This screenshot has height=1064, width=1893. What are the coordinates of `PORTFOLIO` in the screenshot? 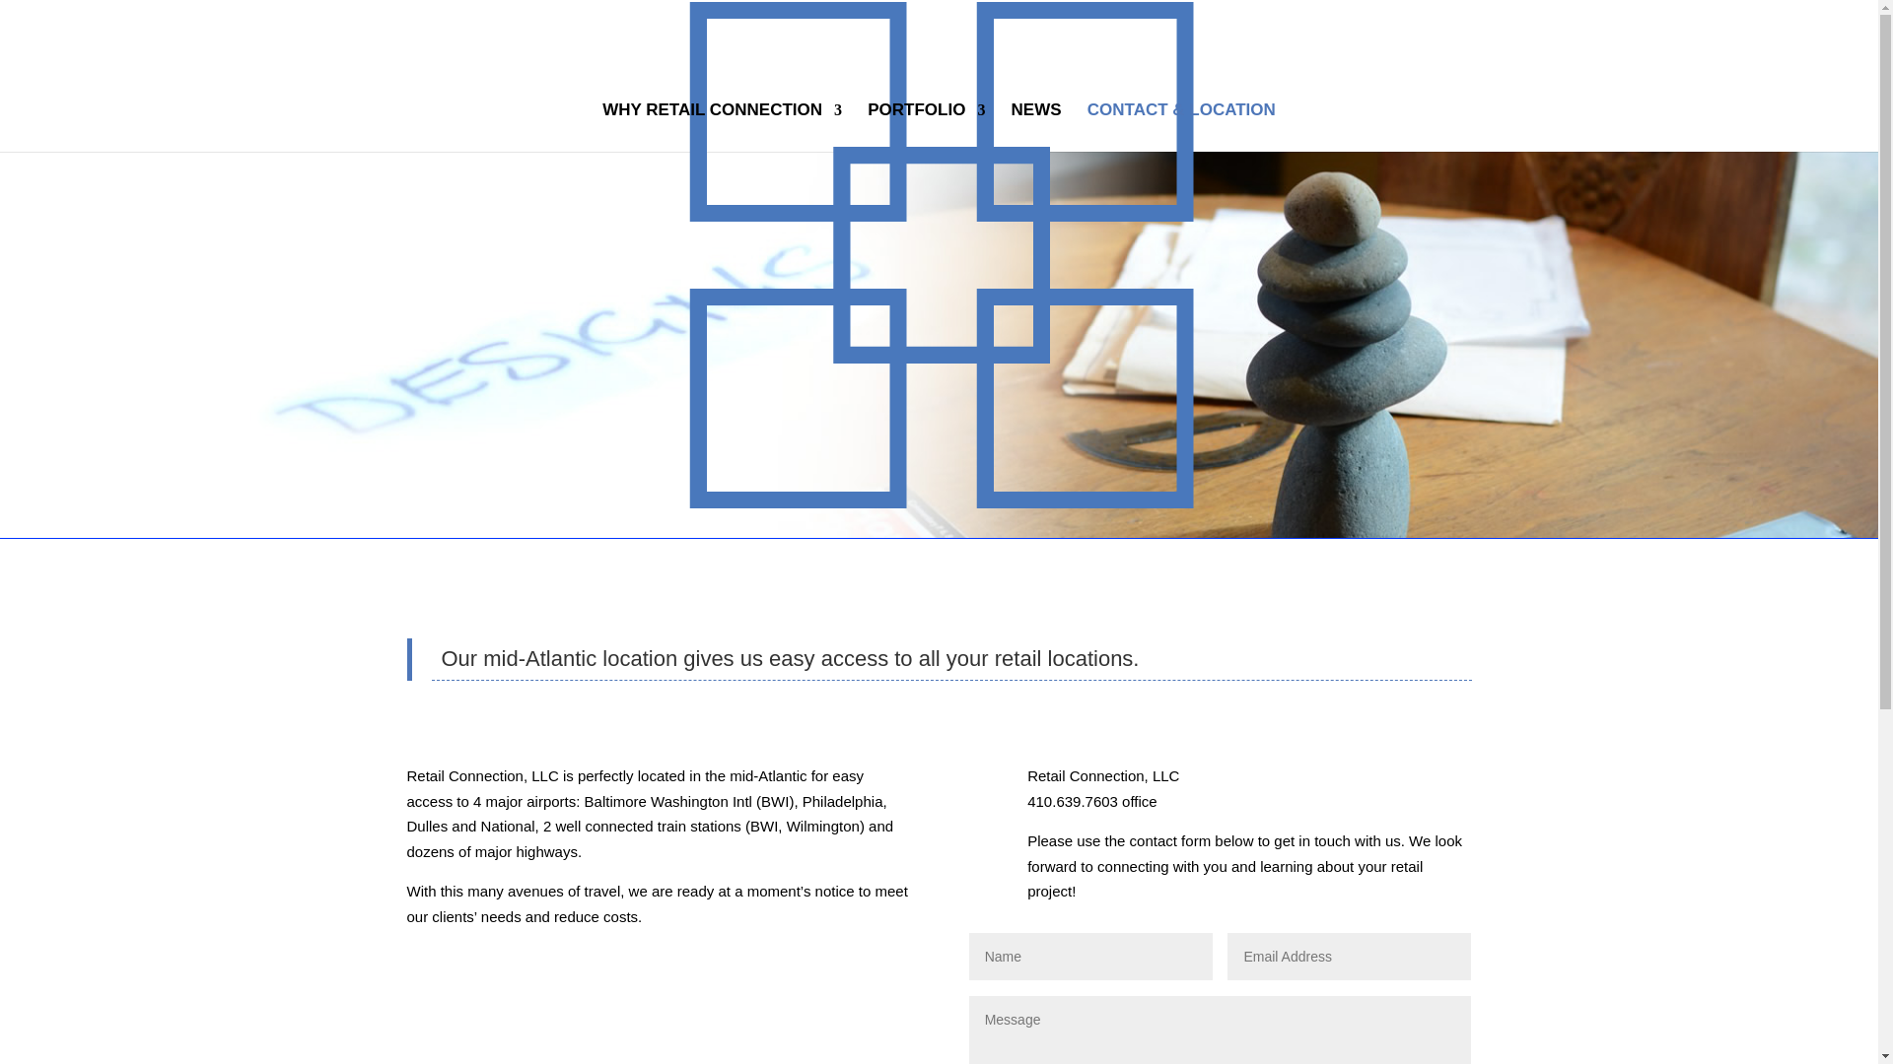 It's located at (925, 126).